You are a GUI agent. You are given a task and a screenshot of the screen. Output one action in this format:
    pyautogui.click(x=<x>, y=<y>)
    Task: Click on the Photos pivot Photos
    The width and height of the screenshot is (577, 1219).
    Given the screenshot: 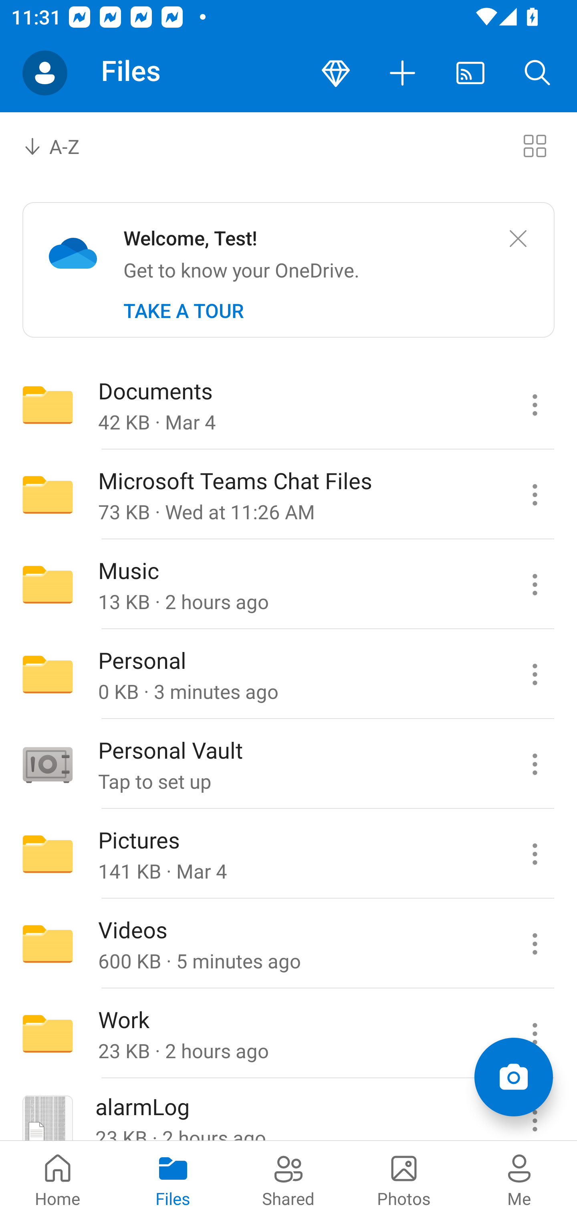 What is the action you would take?
    pyautogui.click(x=404, y=1180)
    